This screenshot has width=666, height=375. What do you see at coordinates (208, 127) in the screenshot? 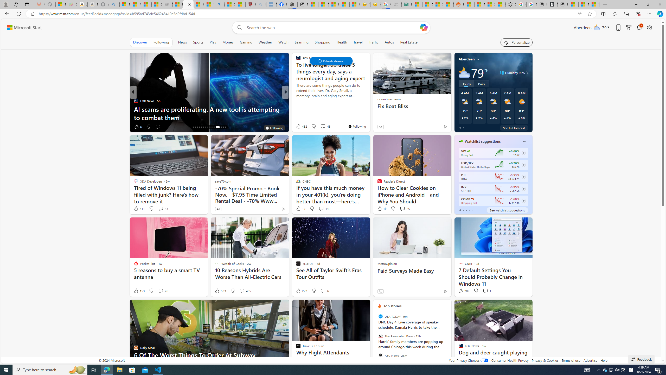
I see `AutomationID: tab-23` at bounding box center [208, 127].